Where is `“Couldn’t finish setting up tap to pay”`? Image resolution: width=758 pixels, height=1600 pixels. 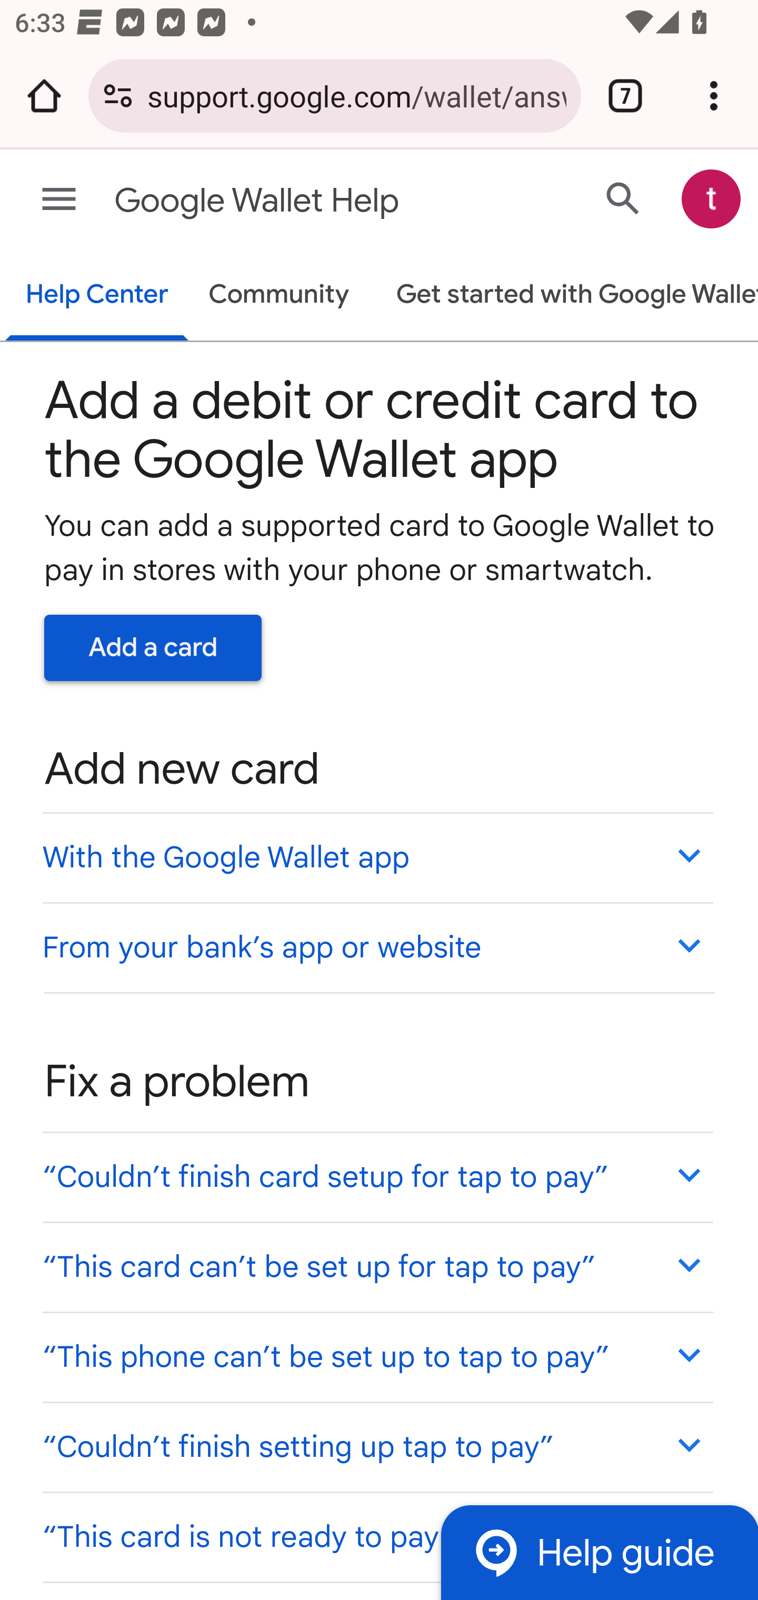 “Couldn’t finish setting up tap to pay” is located at coordinates (377, 1446).